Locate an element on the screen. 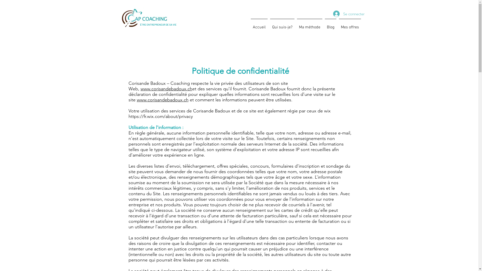 Image resolution: width=482 pixels, height=271 pixels. www.corisandebadoux.ch is located at coordinates (166, 89).